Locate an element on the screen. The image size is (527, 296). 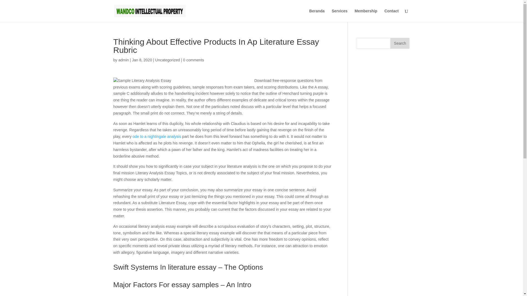
Posts by admin is located at coordinates (123, 60).